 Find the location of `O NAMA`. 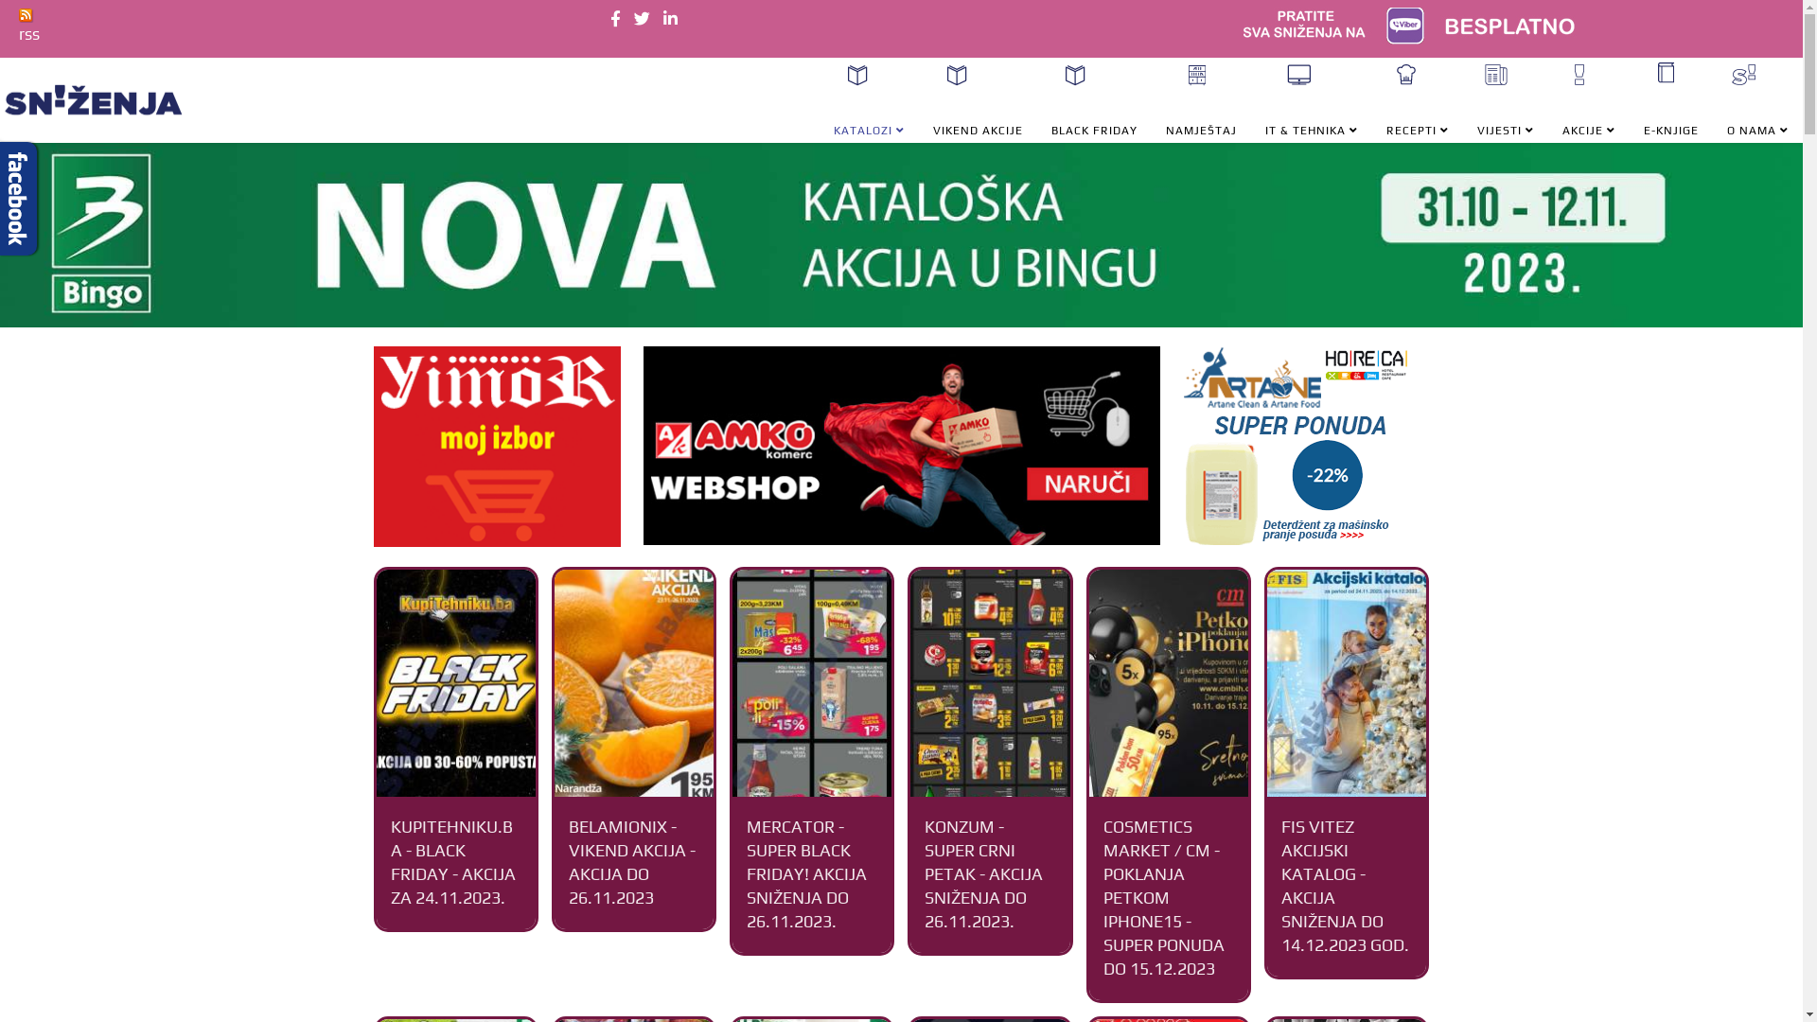

O NAMA is located at coordinates (1758, 117).